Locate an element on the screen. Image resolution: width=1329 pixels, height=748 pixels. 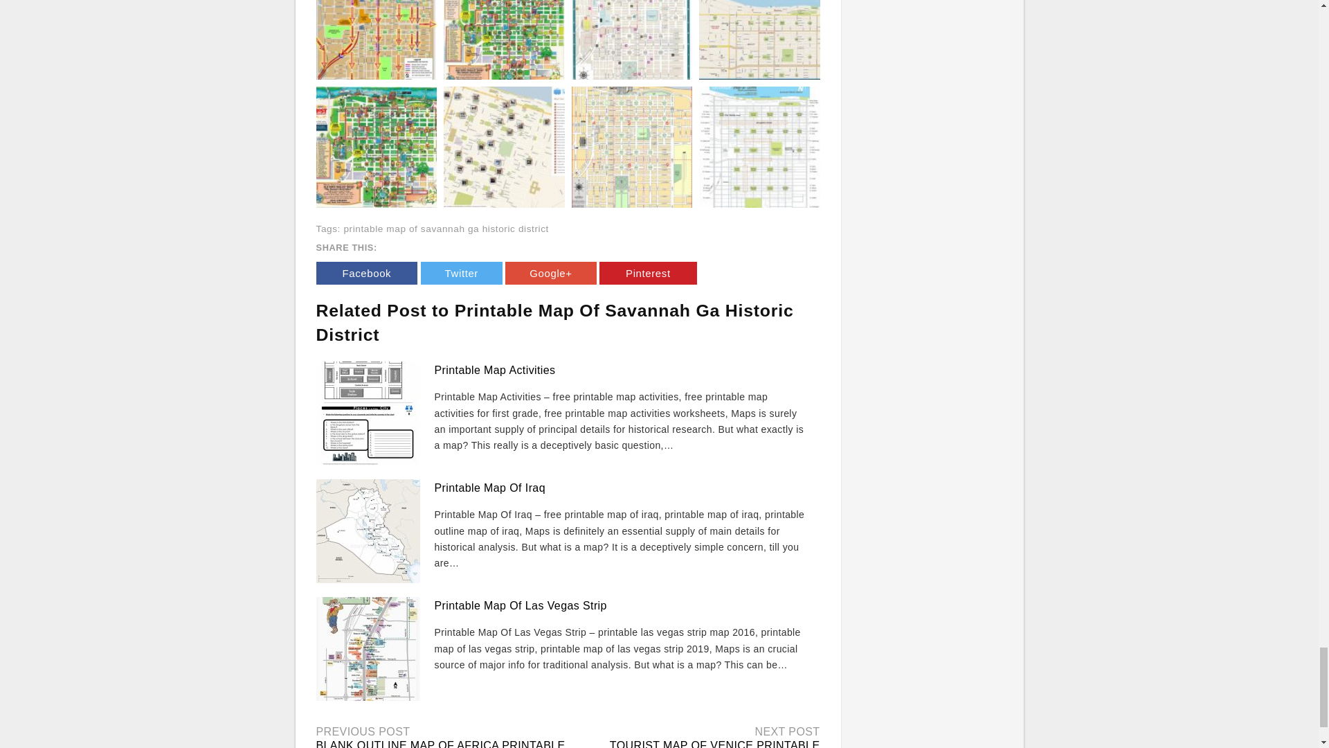
TOURIST MAP OF VENICE PRINTABLE is located at coordinates (714, 744).